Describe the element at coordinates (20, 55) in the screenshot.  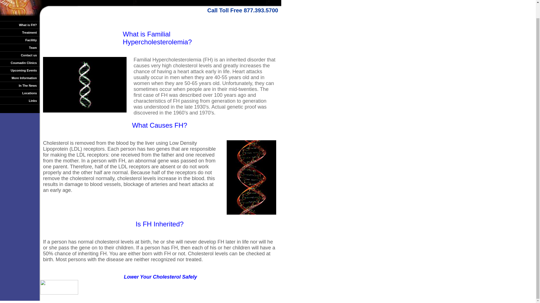
I see `Contact us` at that location.